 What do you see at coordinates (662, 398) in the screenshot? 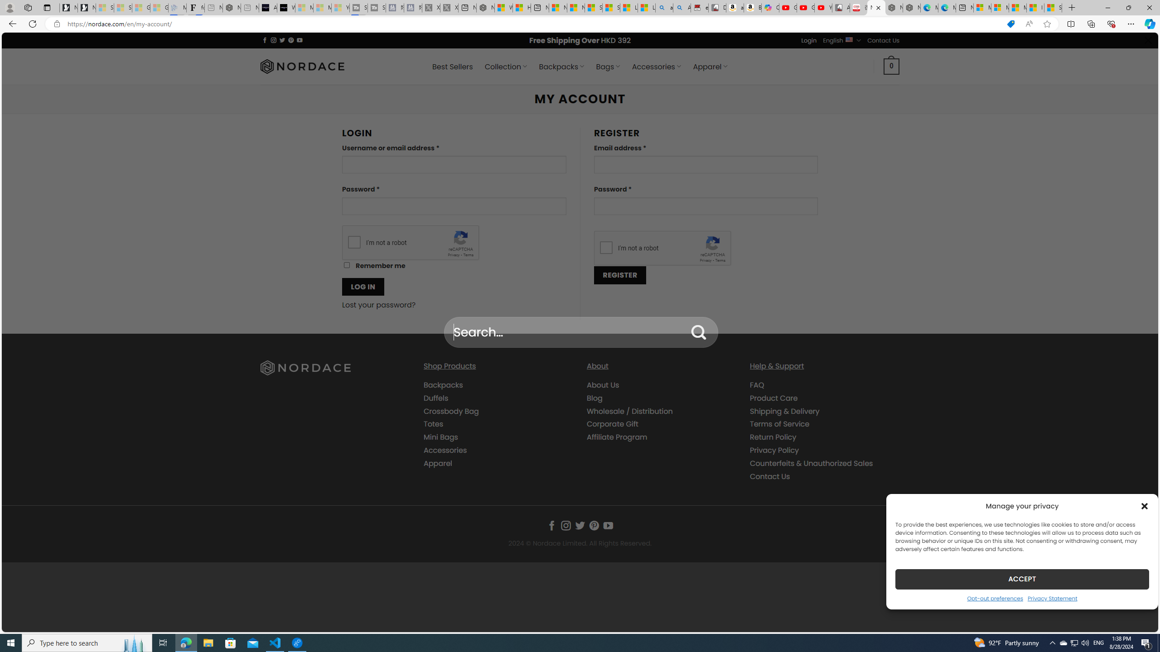
I see `Blog` at bounding box center [662, 398].